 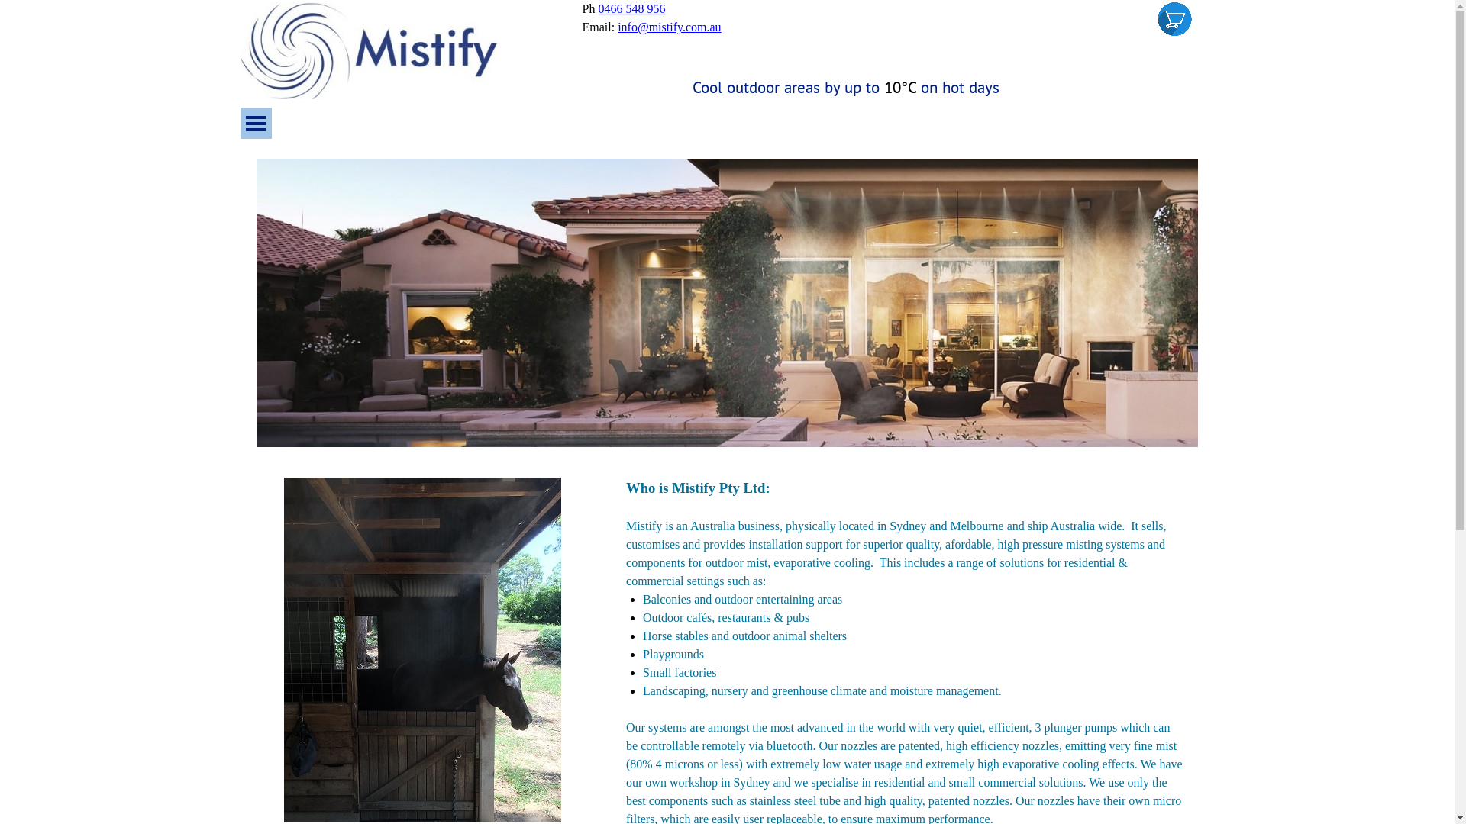 I want to click on View Cart, so click(x=1174, y=19).